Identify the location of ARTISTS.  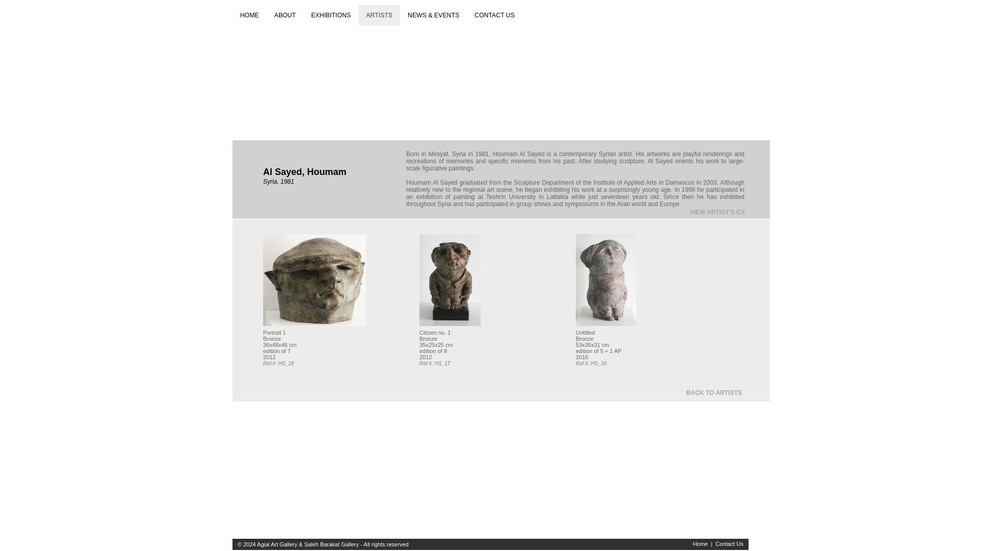
(379, 15).